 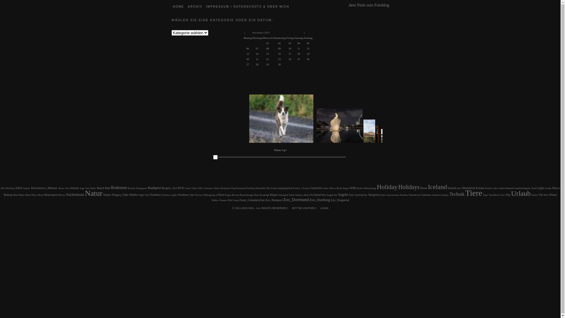 What do you see at coordinates (2, 188) in the screenshot?
I see `24h` at bounding box center [2, 188].